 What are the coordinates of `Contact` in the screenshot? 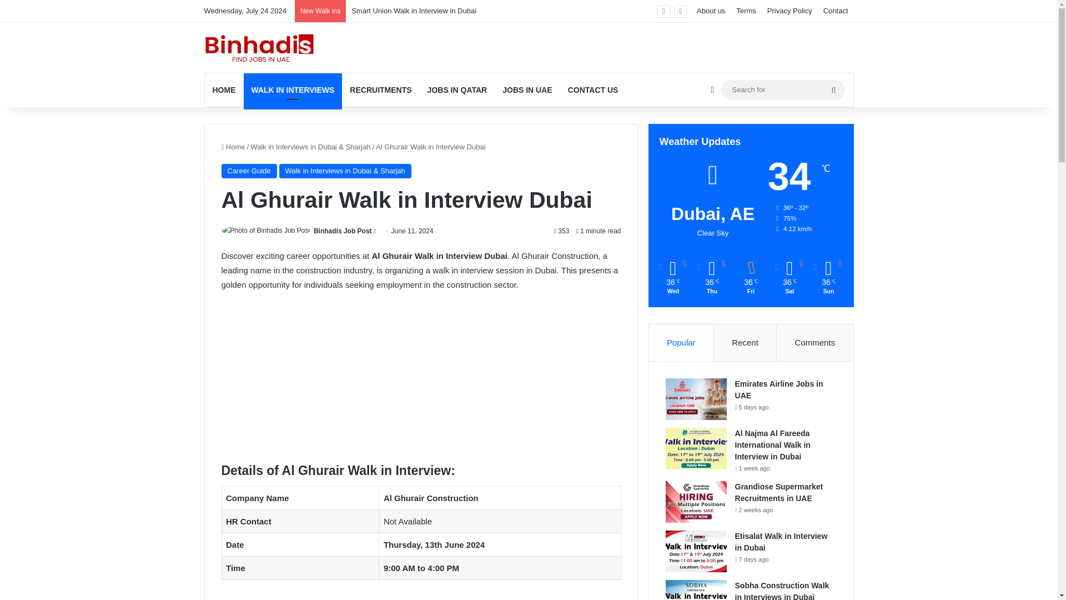 It's located at (835, 11).